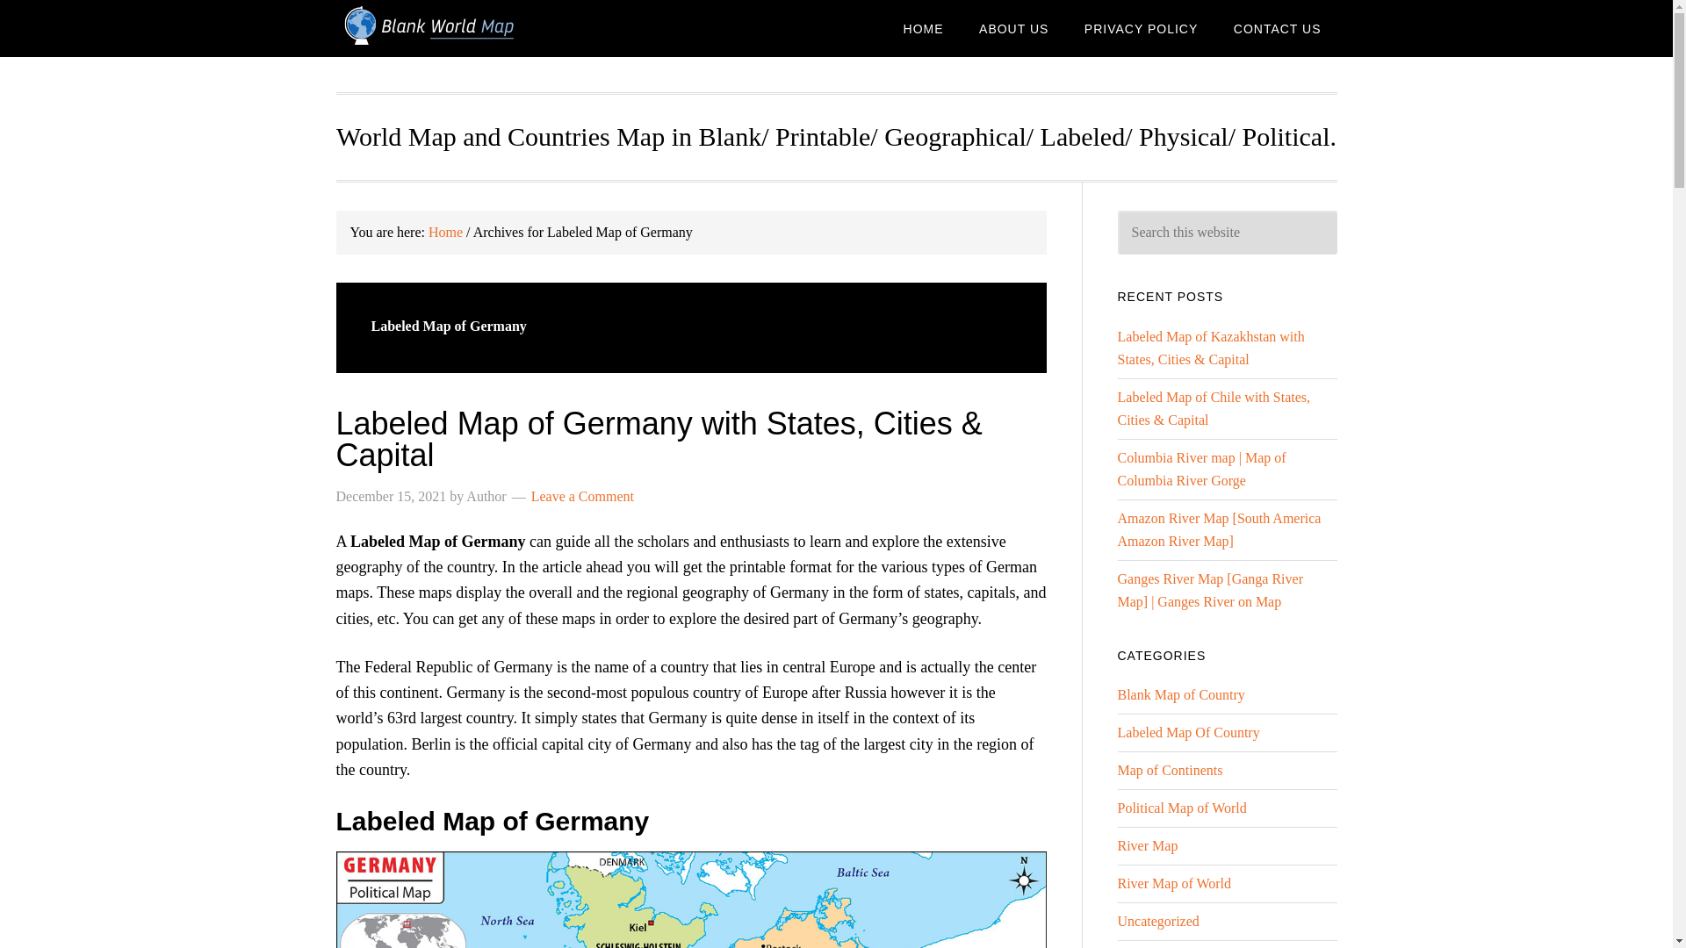 Image resolution: width=1686 pixels, height=948 pixels. Describe the element at coordinates (1147, 845) in the screenshot. I see `River Map` at that location.